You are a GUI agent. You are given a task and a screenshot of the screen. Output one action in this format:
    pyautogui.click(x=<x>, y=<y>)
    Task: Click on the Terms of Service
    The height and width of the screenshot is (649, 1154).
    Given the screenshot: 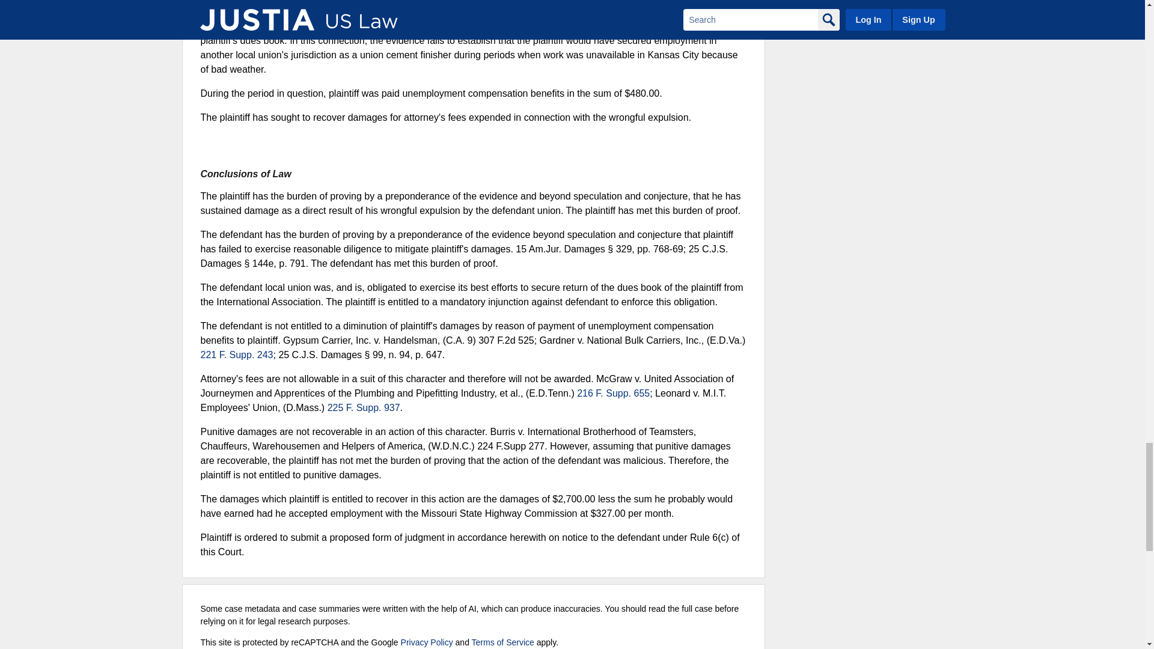 What is the action you would take?
    pyautogui.click(x=502, y=642)
    